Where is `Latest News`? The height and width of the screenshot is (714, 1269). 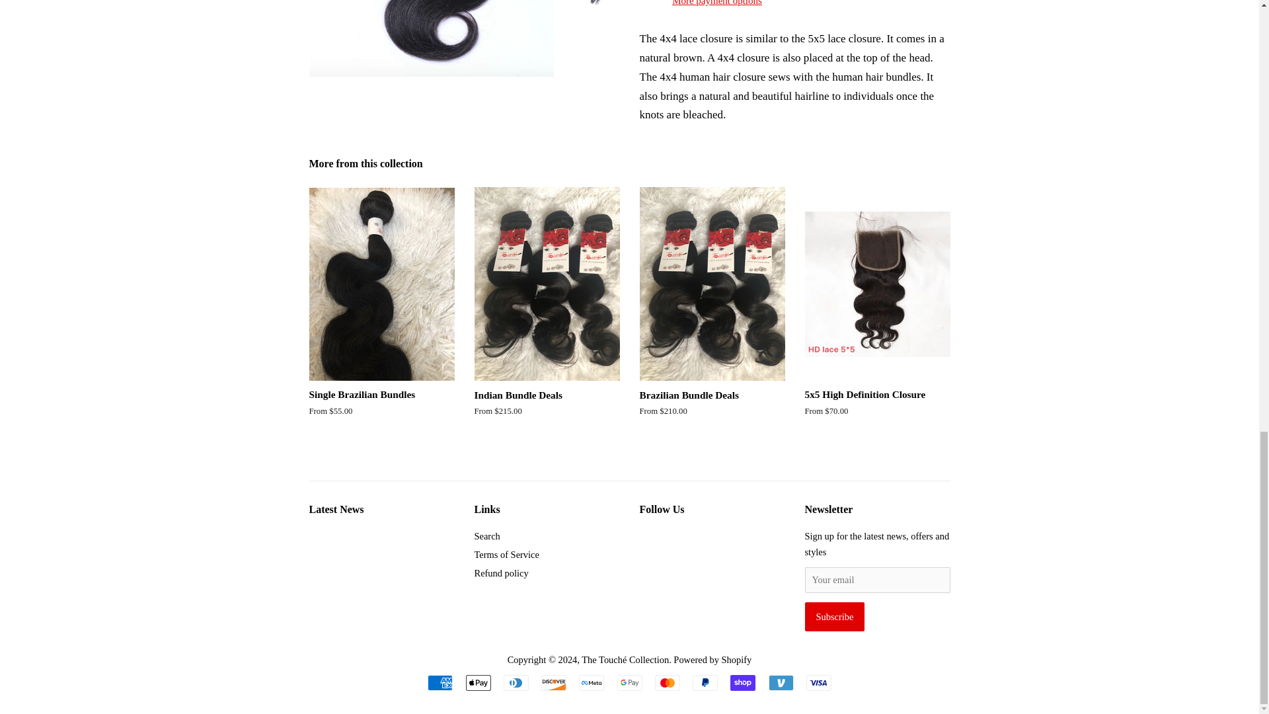 Latest News is located at coordinates (337, 509).